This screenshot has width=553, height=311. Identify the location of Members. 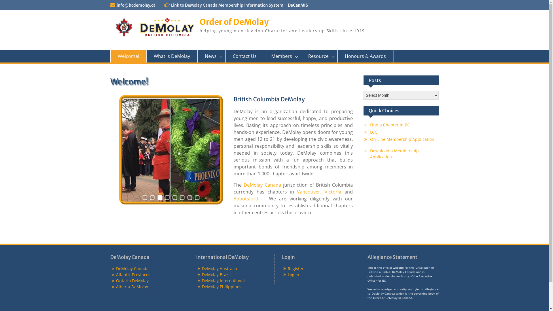
(282, 56).